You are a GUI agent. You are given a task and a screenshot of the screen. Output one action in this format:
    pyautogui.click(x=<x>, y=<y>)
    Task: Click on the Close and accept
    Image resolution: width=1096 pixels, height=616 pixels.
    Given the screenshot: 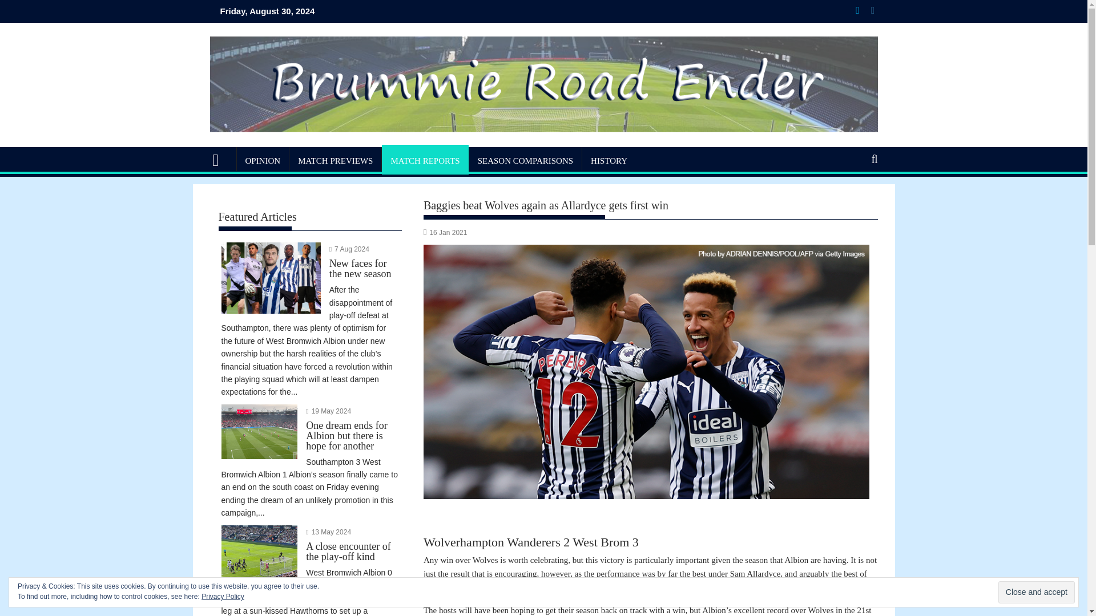 What is the action you would take?
    pyautogui.click(x=1037, y=592)
    